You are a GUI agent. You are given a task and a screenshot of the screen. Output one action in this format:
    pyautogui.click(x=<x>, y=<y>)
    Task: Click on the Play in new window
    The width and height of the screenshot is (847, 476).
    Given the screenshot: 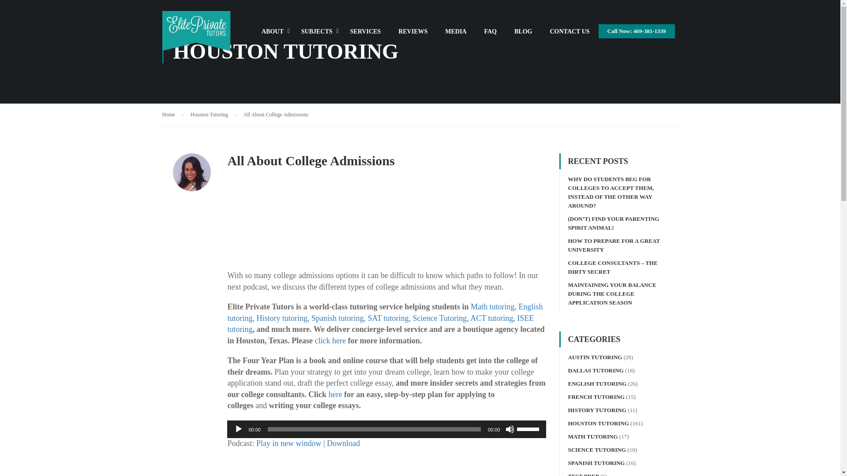 What is the action you would take?
    pyautogui.click(x=289, y=443)
    